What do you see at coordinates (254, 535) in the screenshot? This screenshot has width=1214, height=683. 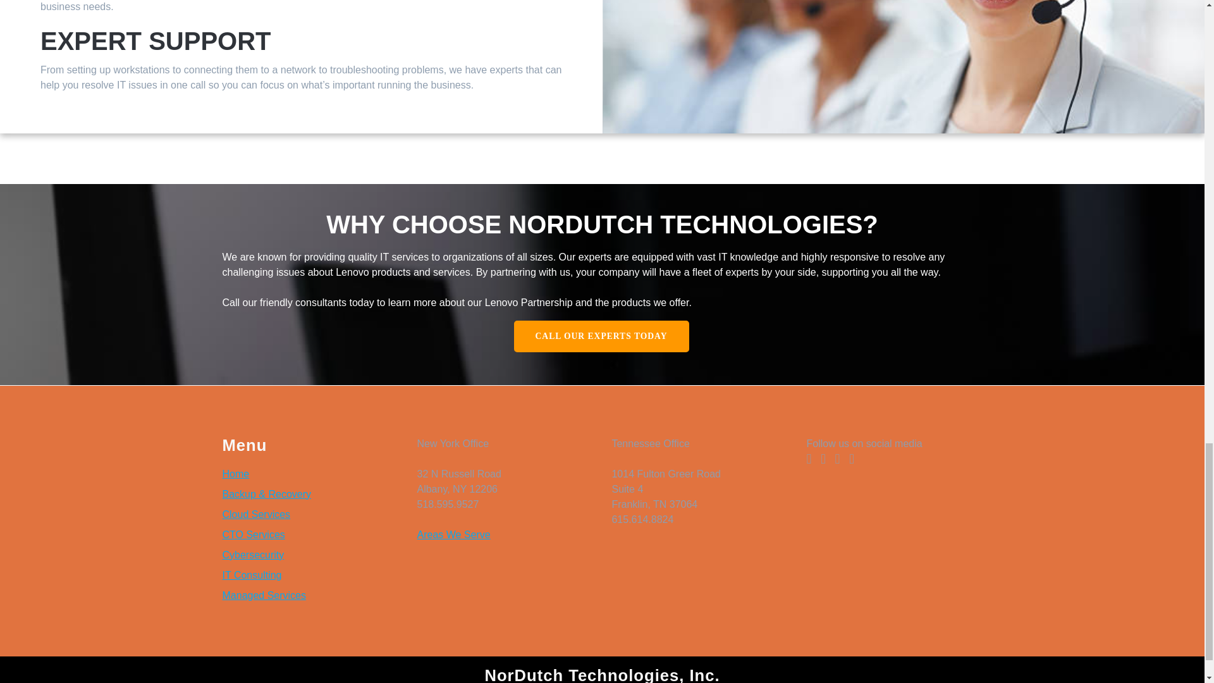 I see `CTO Services` at bounding box center [254, 535].